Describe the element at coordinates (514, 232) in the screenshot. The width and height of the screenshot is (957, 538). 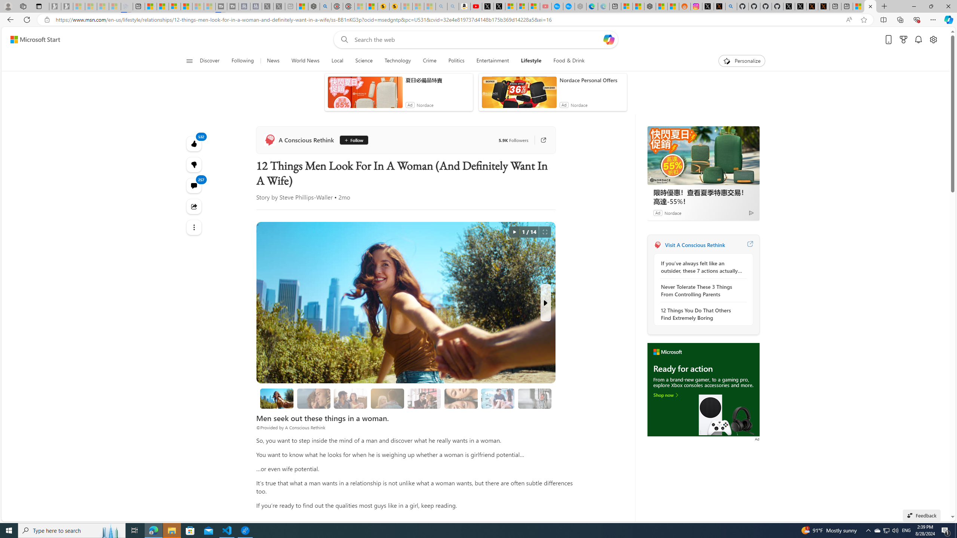
I see `autorotate button` at that location.